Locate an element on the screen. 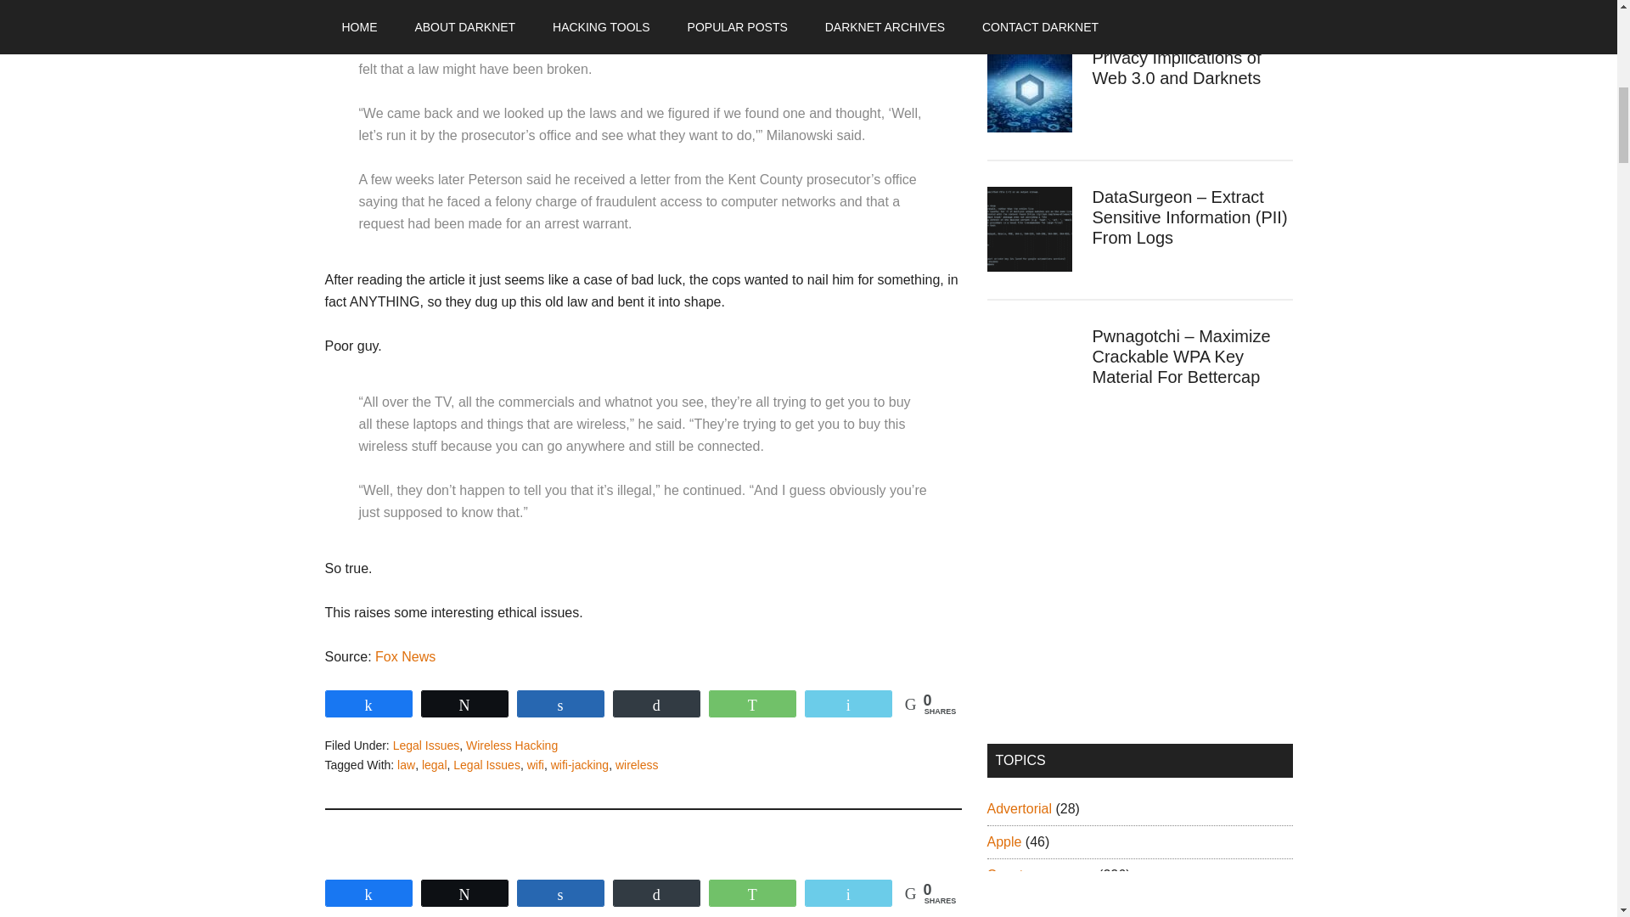  law is located at coordinates (406, 764).